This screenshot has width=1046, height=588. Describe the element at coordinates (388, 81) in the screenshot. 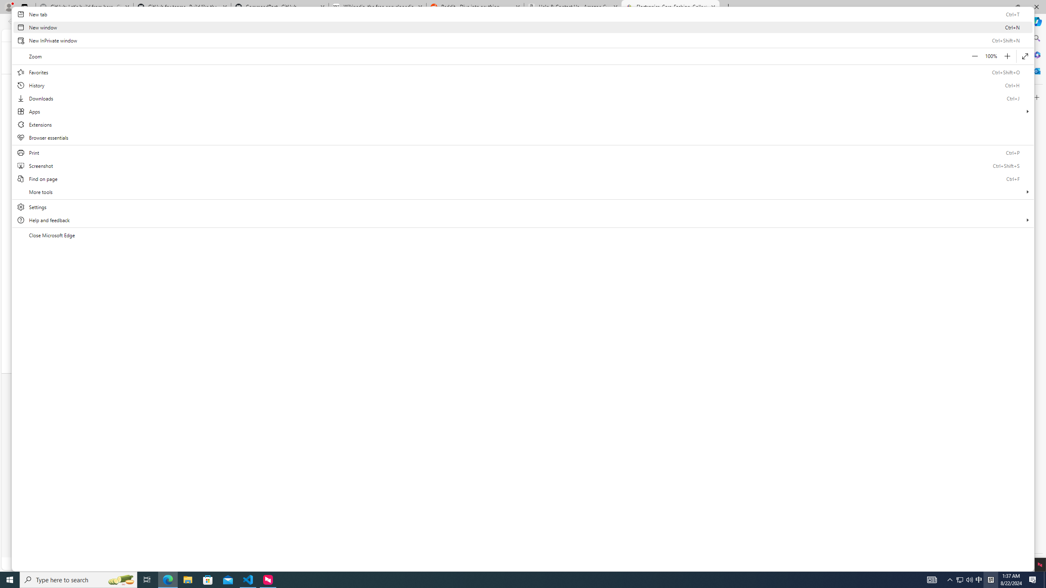

I see `MotorsExpand: Motors` at that location.